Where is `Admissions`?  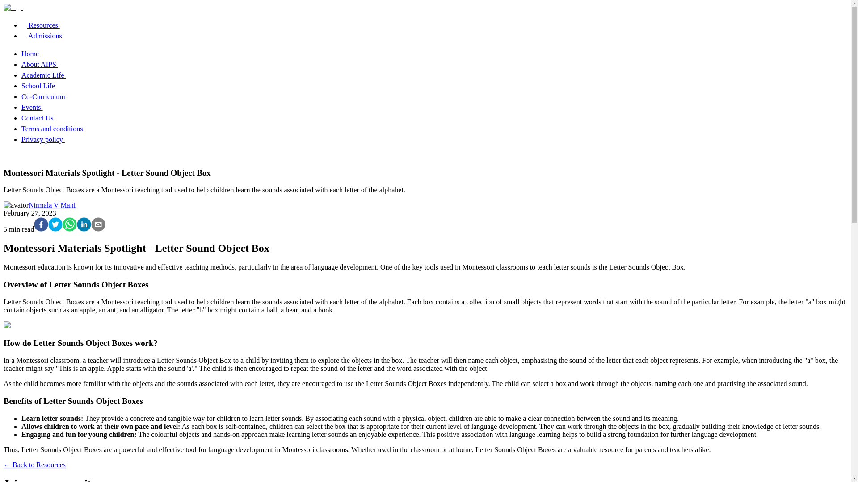 Admissions is located at coordinates (47, 36).